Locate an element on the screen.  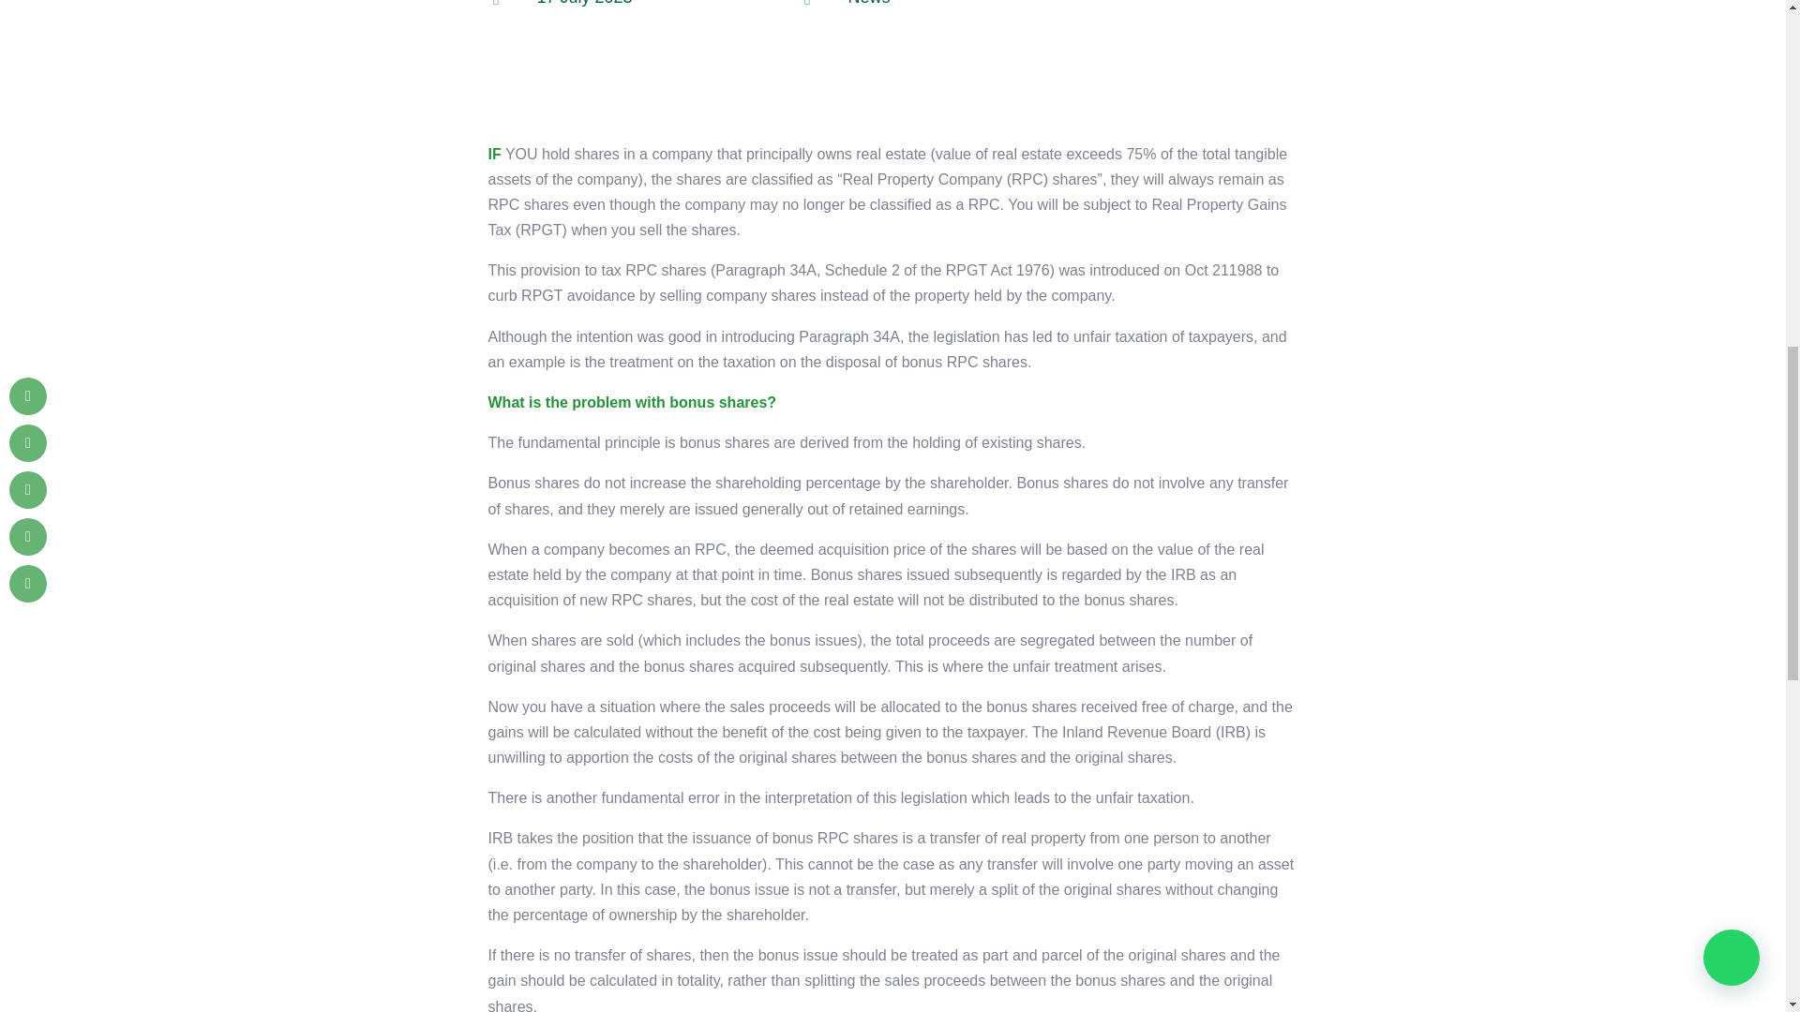
News is located at coordinates (868, 3).